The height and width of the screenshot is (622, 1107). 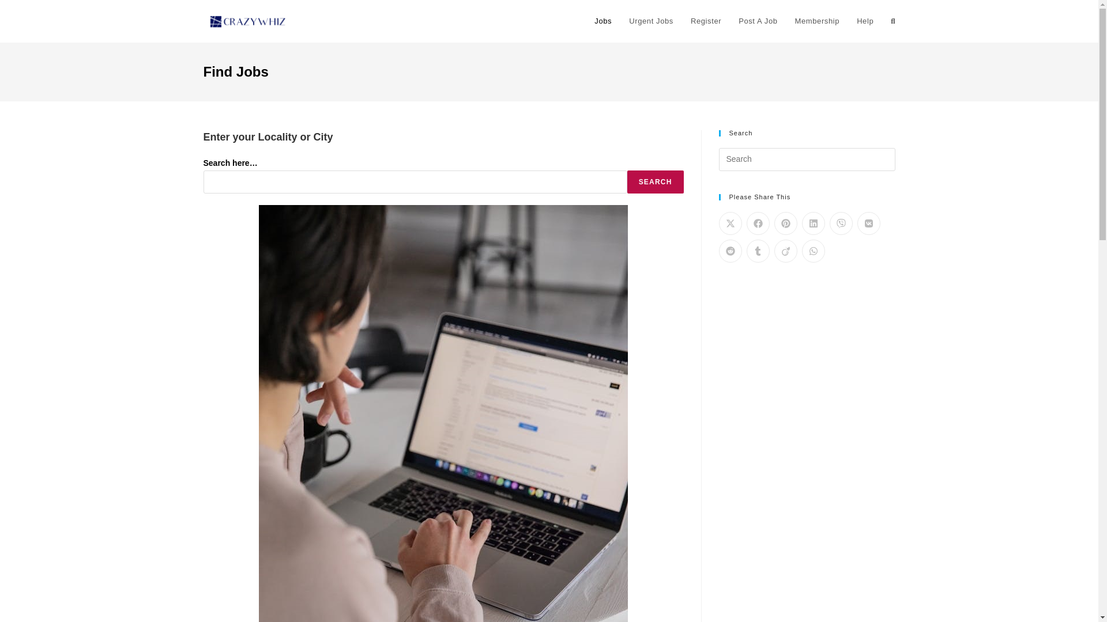 I want to click on Share on X, so click(x=730, y=223).